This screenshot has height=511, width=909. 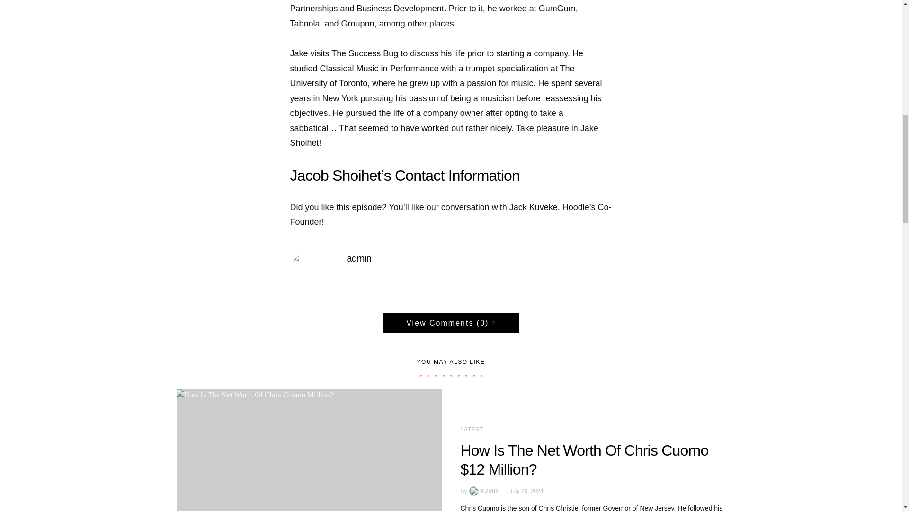 What do you see at coordinates (484, 491) in the screenshot?
I see `ADMIN` at bounding box center [484, 491].